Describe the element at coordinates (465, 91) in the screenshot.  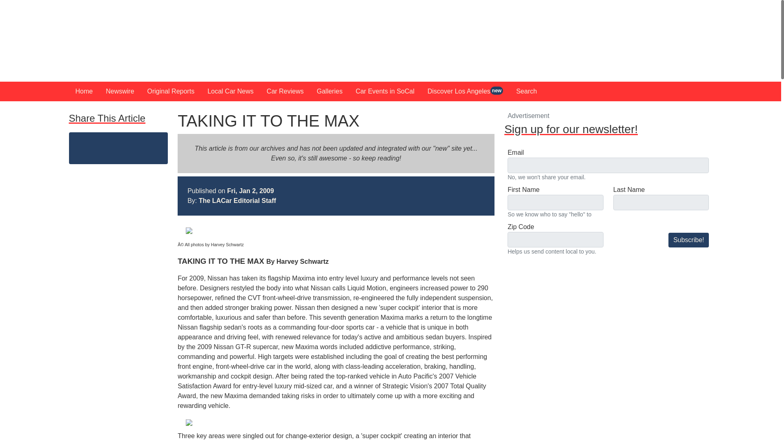
I see `Discover Los Angelesnew` at that location.